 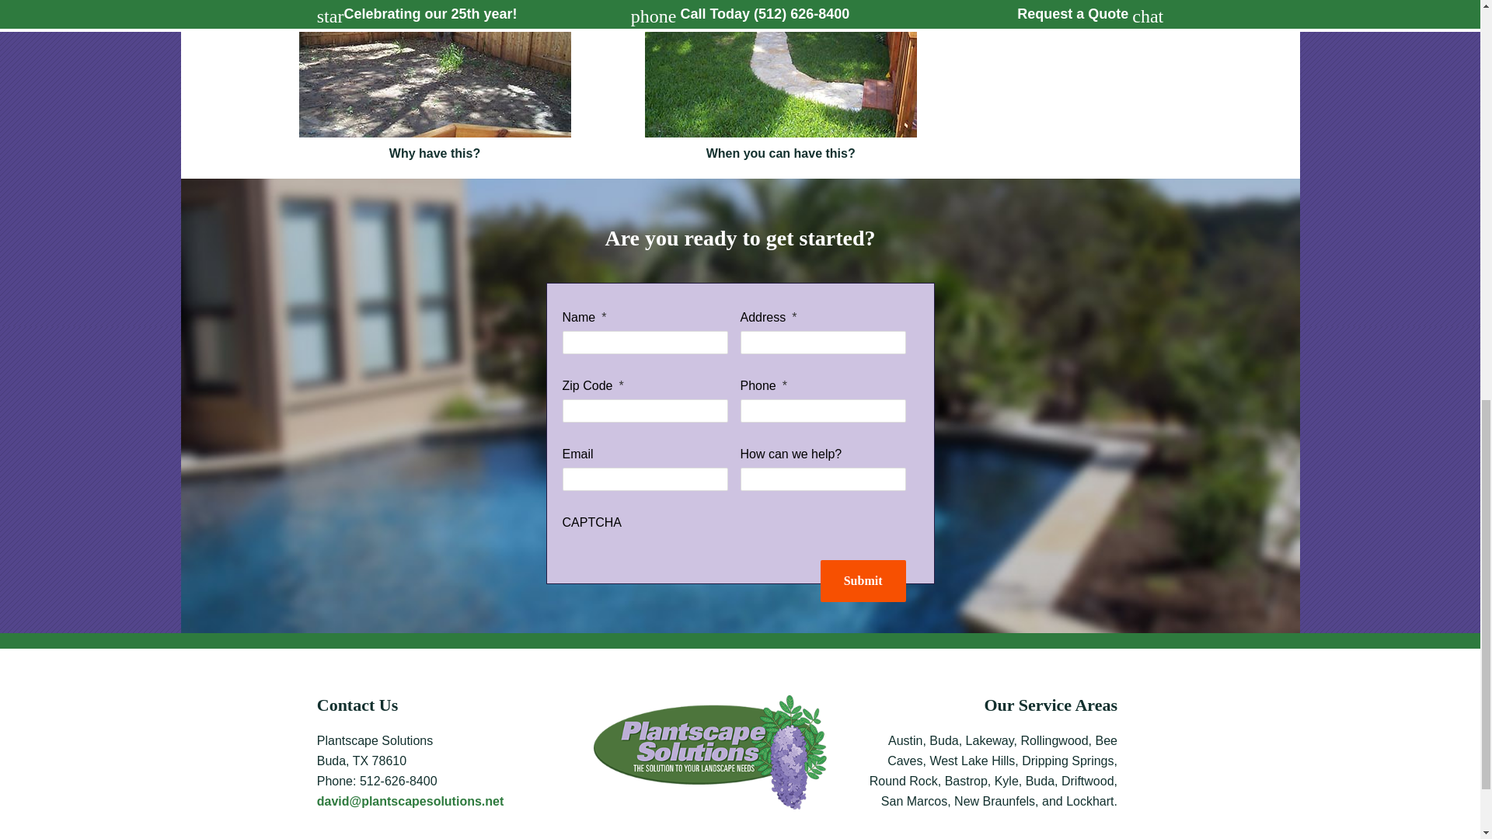 What do you see at coordinates (863, 581) in the screenshot?
I see `Submit` at bounding box center [863, 581].